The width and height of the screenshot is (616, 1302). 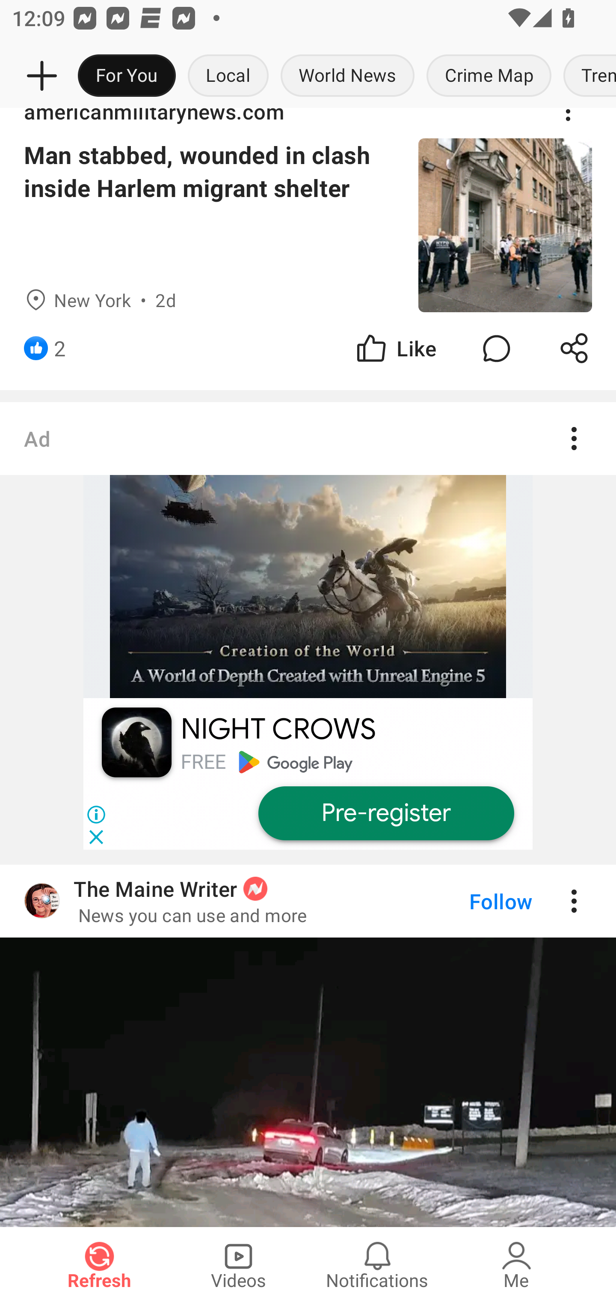 What do you see at coordinates (472, 901) in the screenshot?
I see `Follow` at bounding box center [472, 901].